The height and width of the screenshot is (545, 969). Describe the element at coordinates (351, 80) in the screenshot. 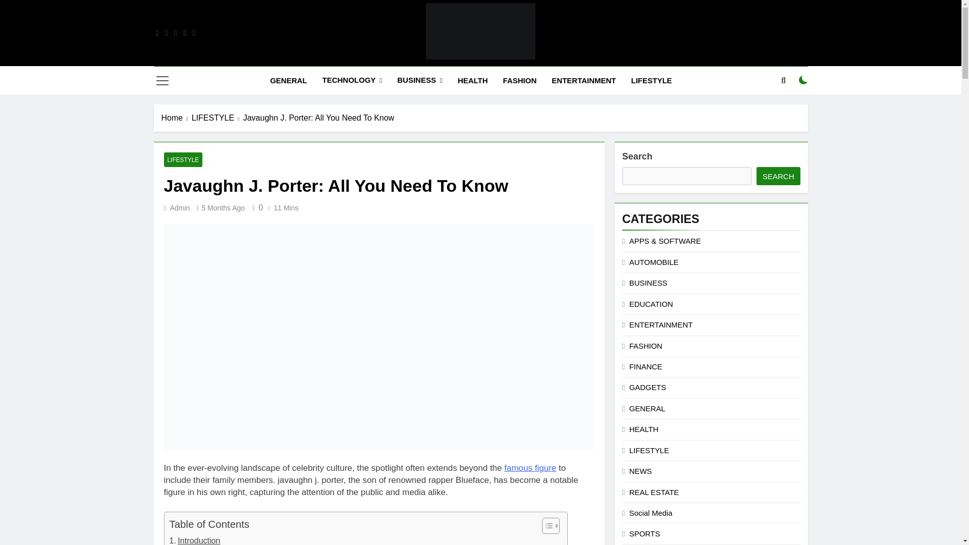

I see `TECHNOLOGY` at that location.